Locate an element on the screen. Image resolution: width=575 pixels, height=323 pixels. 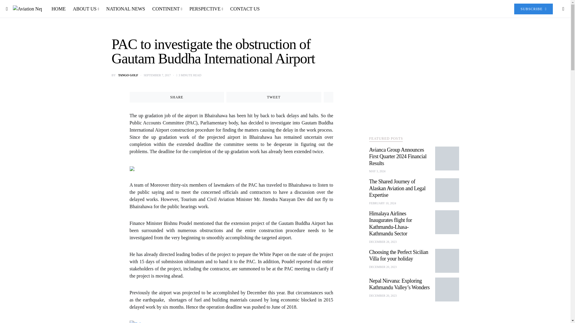
NATIONAL NEWS is located at coordinates (126, 9).